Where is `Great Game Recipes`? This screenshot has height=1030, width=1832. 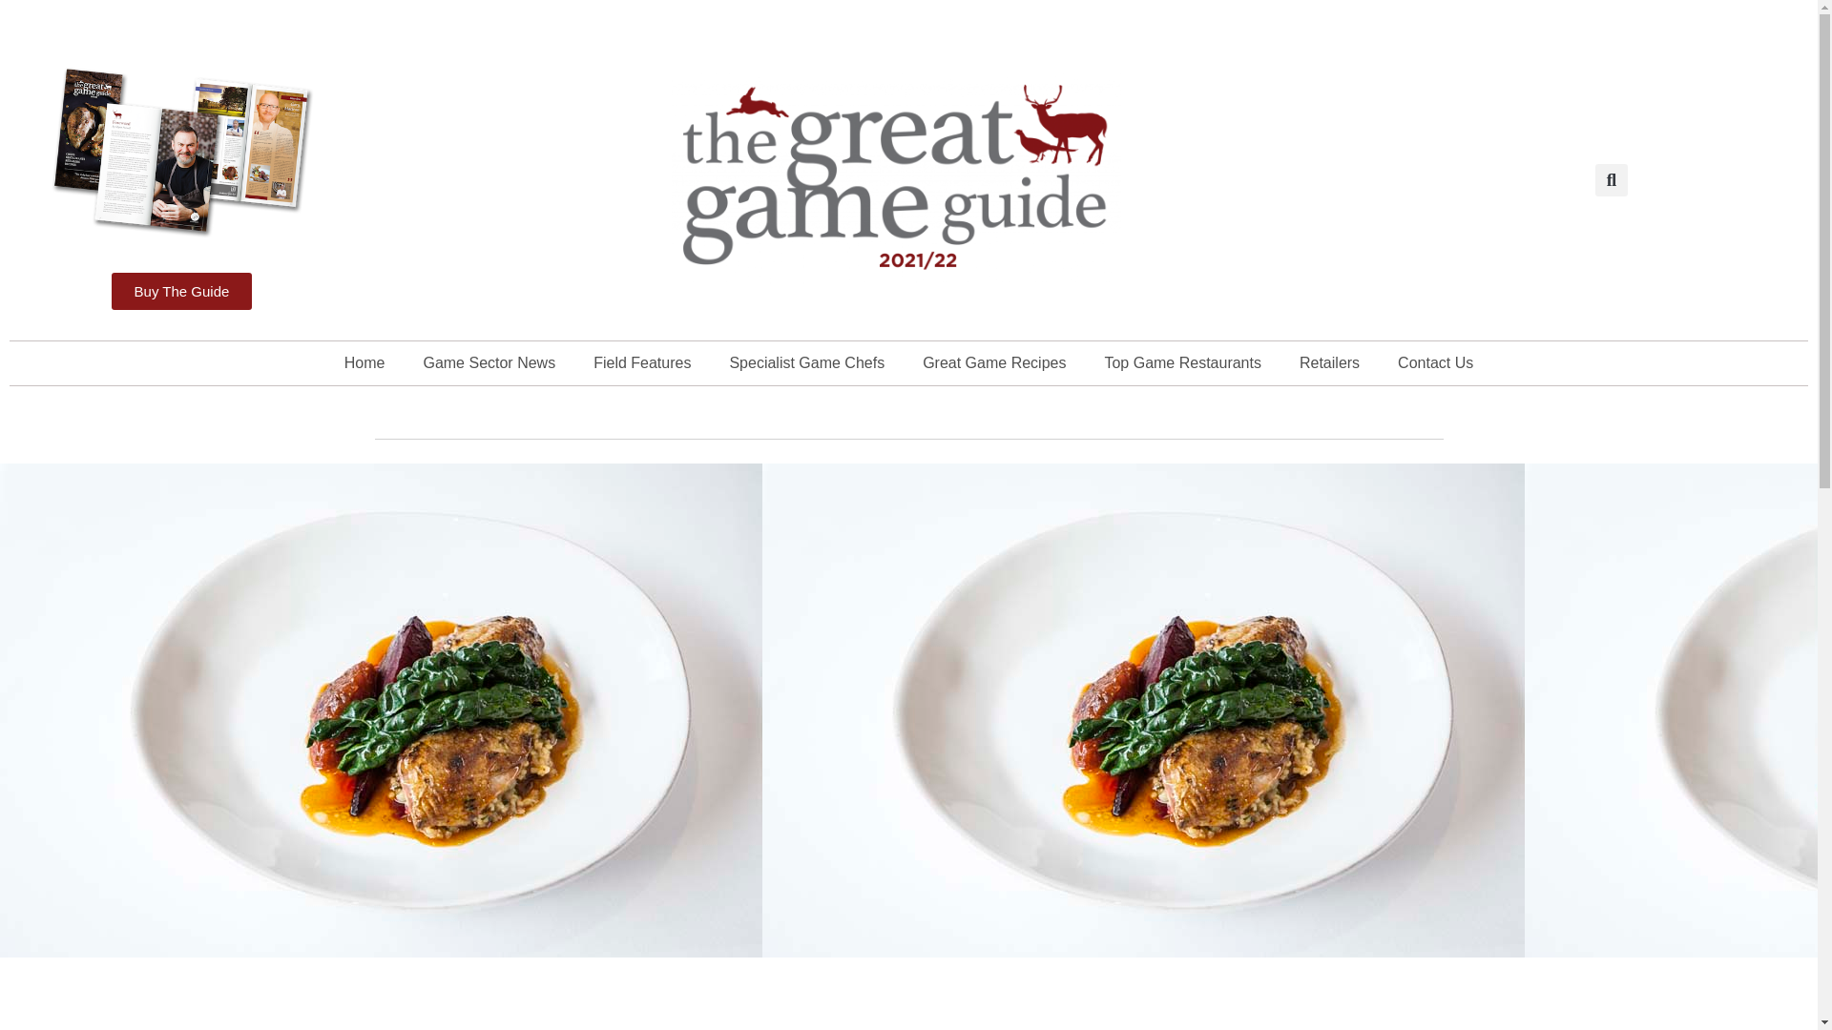
Great Game Recipes is located at coordinates (993, 362).